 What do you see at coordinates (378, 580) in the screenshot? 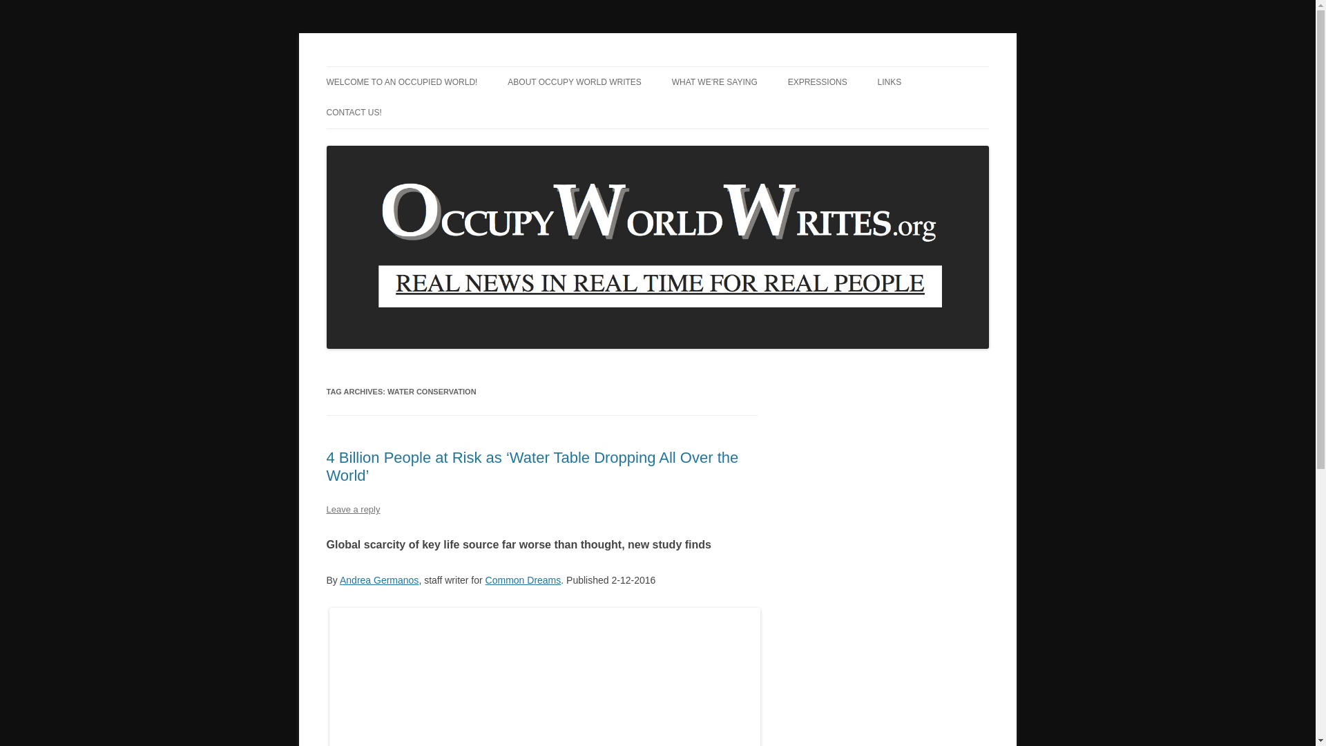
I see `Andrea Germanos` at bounding box center [378, 580].